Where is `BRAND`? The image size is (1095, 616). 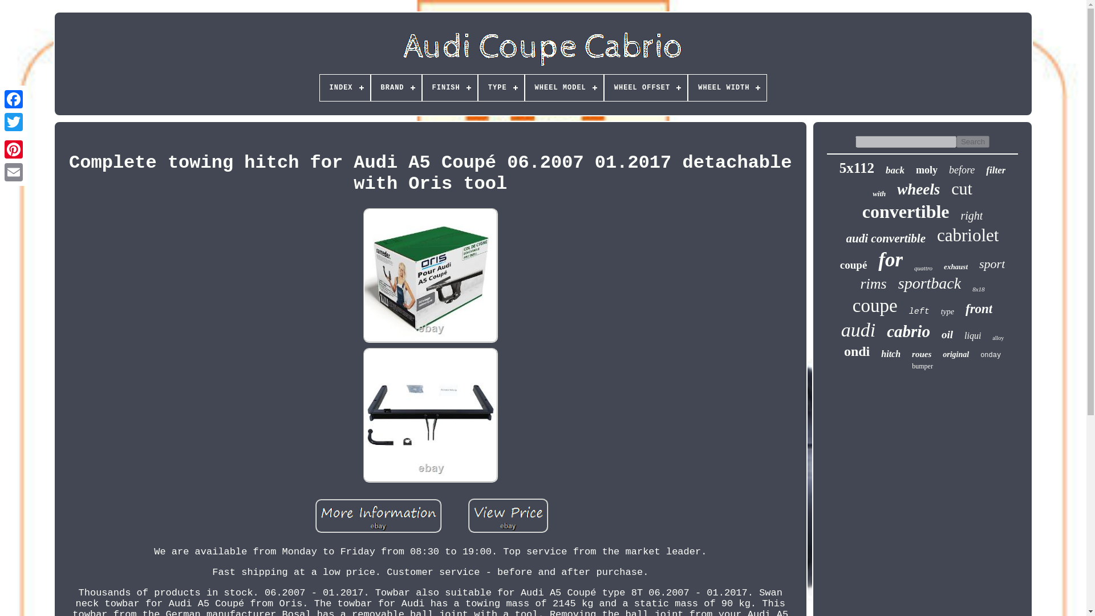 BRAND is located at coordinates (396, 88).